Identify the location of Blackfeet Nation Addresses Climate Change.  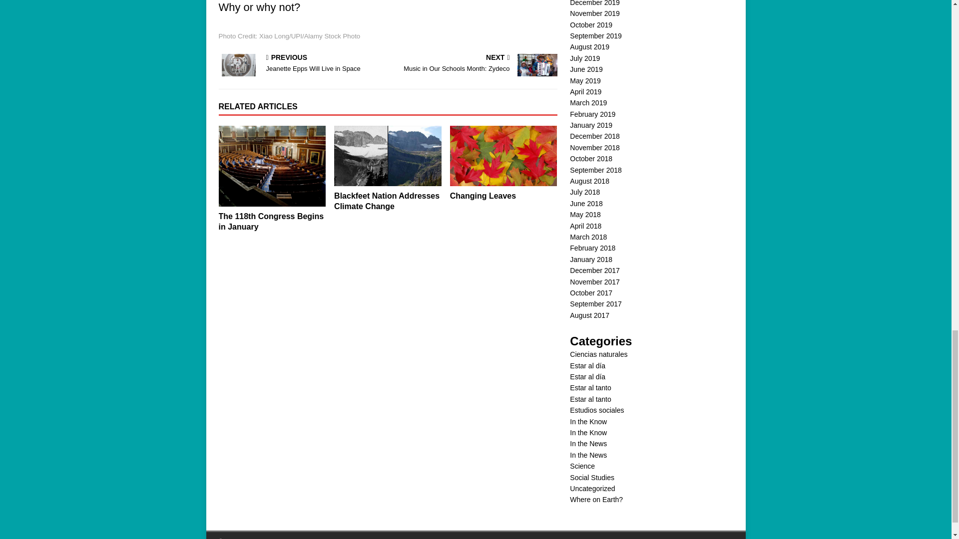
(482, 196).